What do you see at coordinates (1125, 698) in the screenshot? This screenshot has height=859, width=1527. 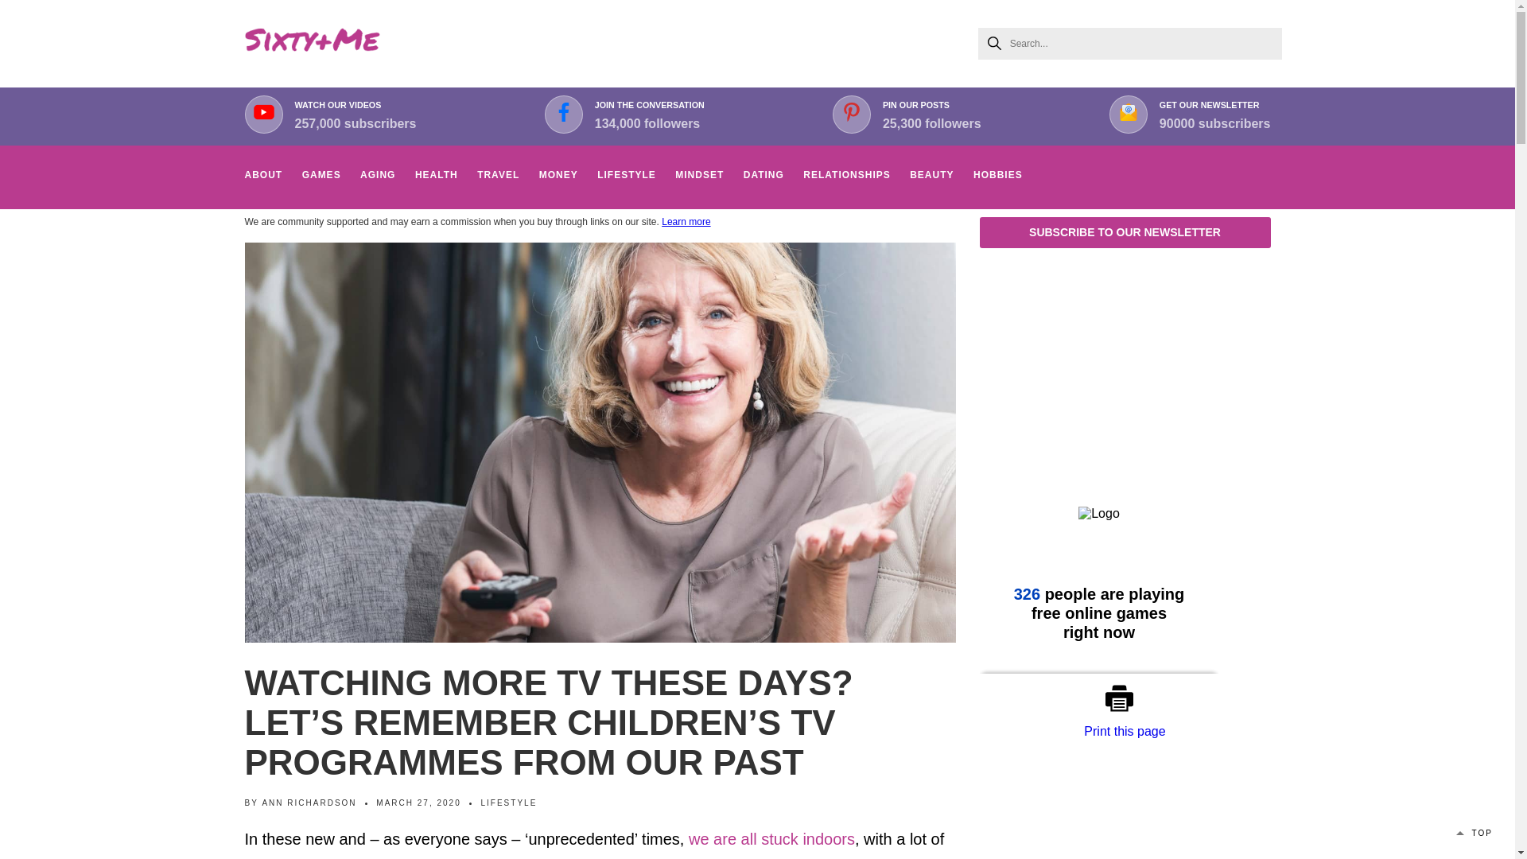 I see `print this page` at bounding box center [1125, 698].